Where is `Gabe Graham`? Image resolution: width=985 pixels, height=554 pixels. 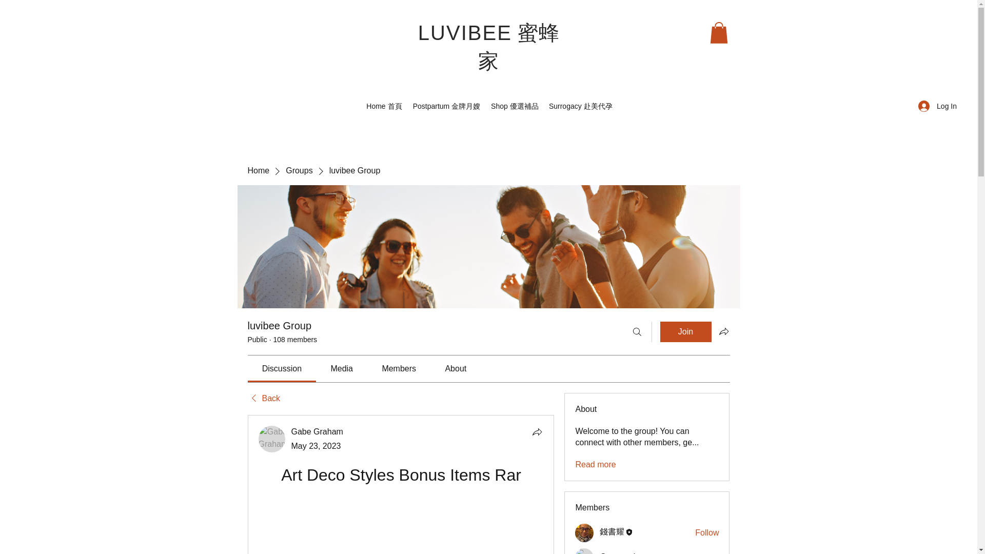 Gabe Graham is located at coordinates (272, 439).